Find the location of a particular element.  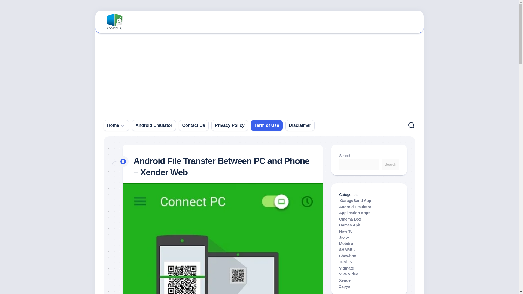

Disclaimer is located at coordinates (300, 125).